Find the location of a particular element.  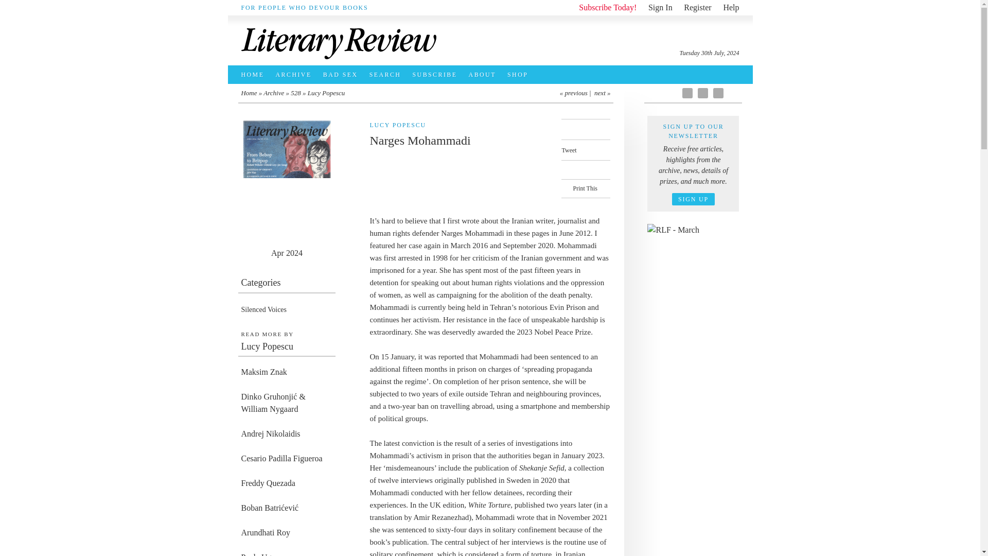

Categories is located at coordinates (287, 284).